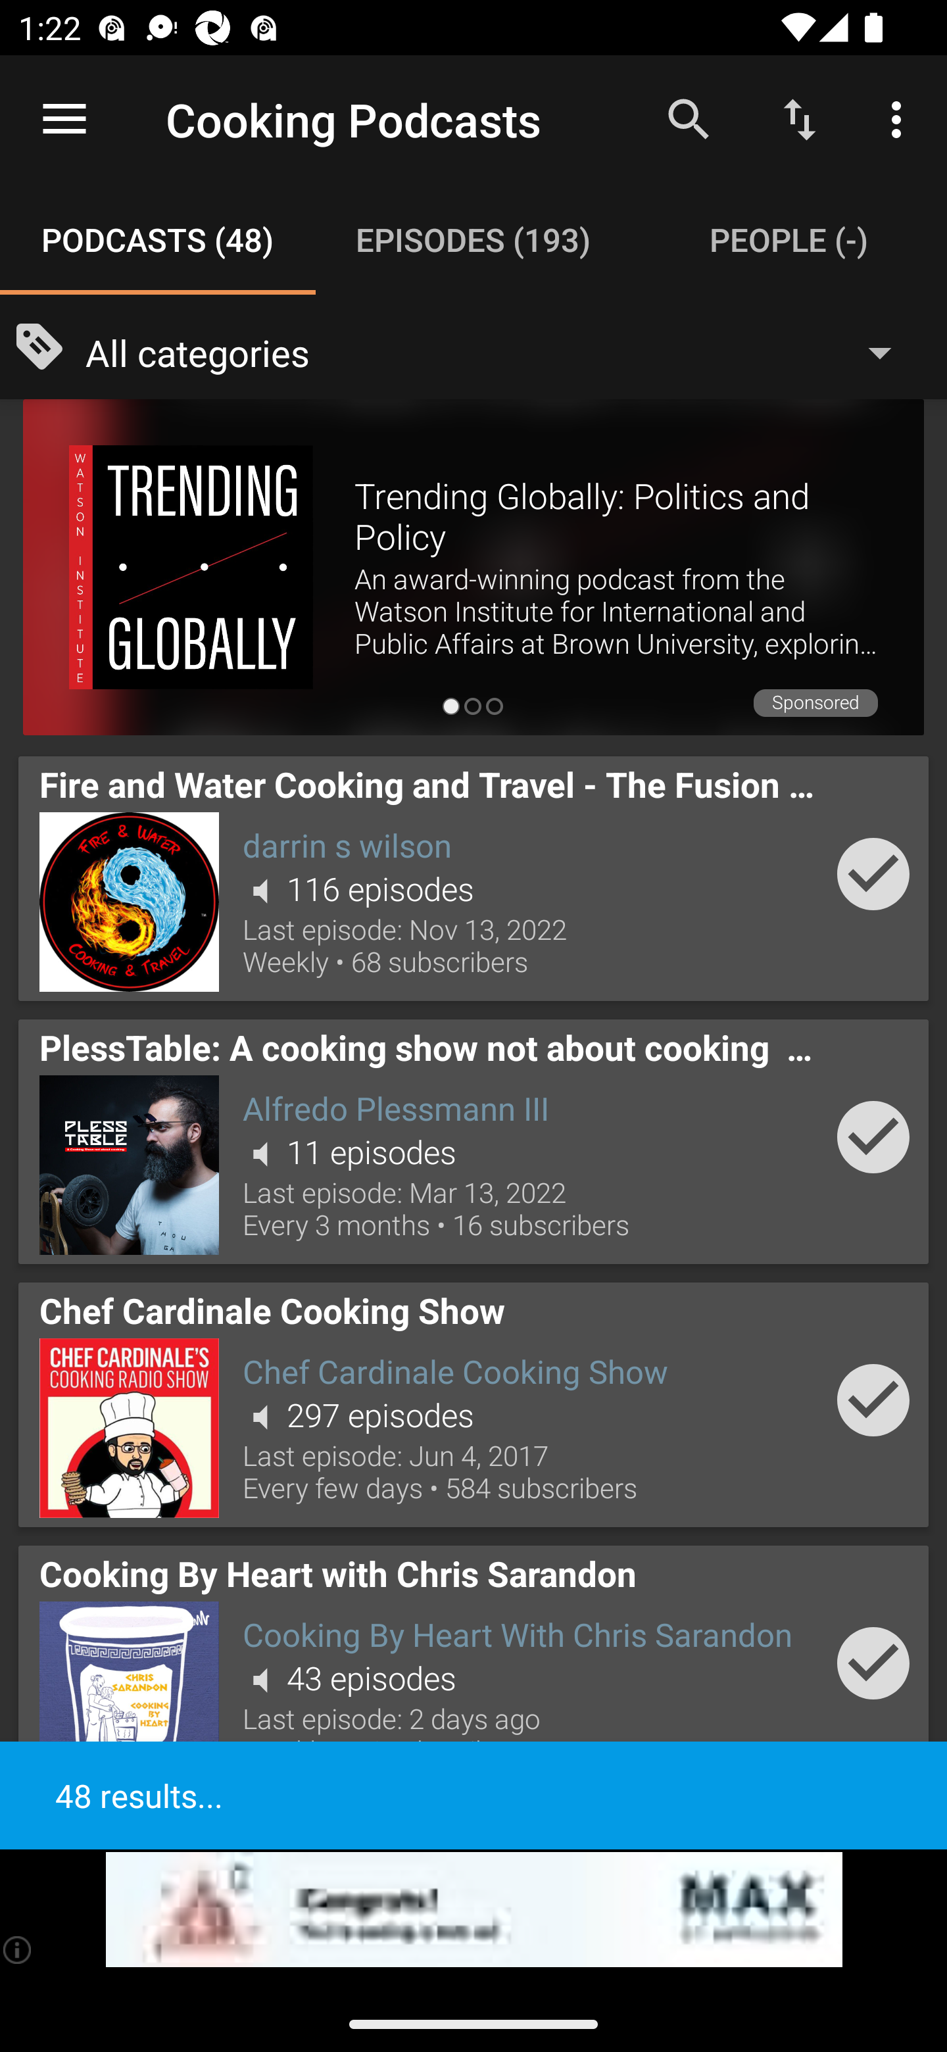 Image resolution: width=947 pixels, height=2052 pixels. Describe the element at coordinates (873, 873) in the screenshot. I see `Add` at that location.